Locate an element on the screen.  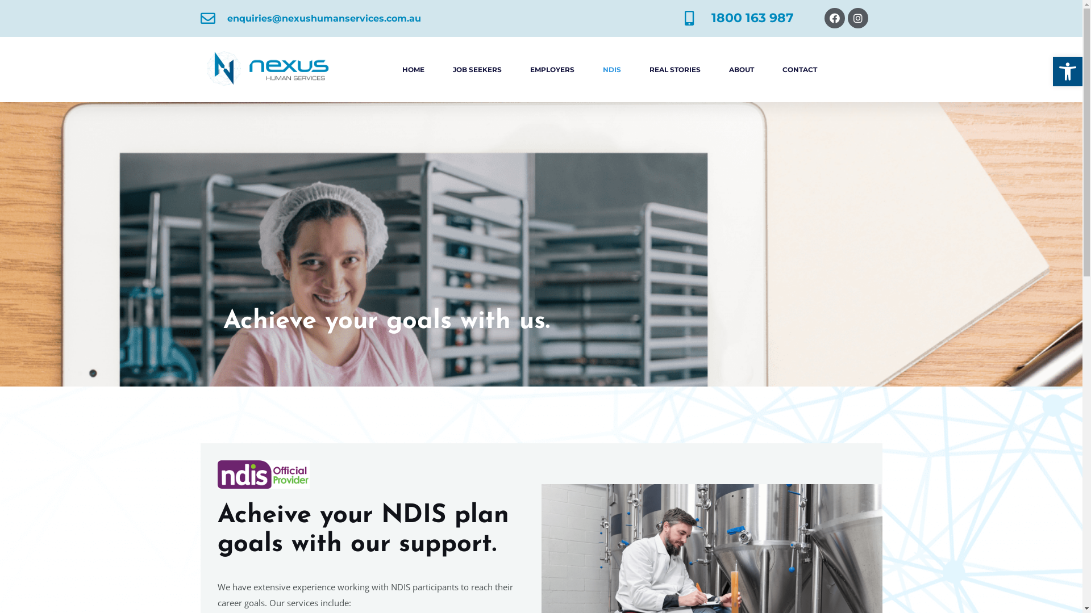
enquiries@nexushumanservices.com.au is located at coordinates (310, 19).